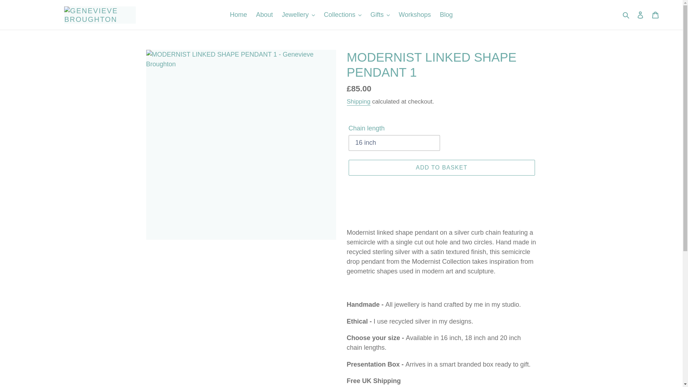 The width and height of the screenshot is (688, 387). I want to click on About, so click(264, 15).